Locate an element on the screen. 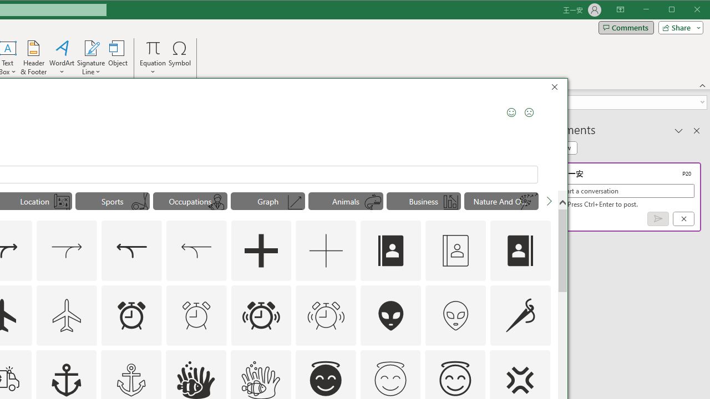  "Occupations" Icons. is located at coordinates (190, 201).